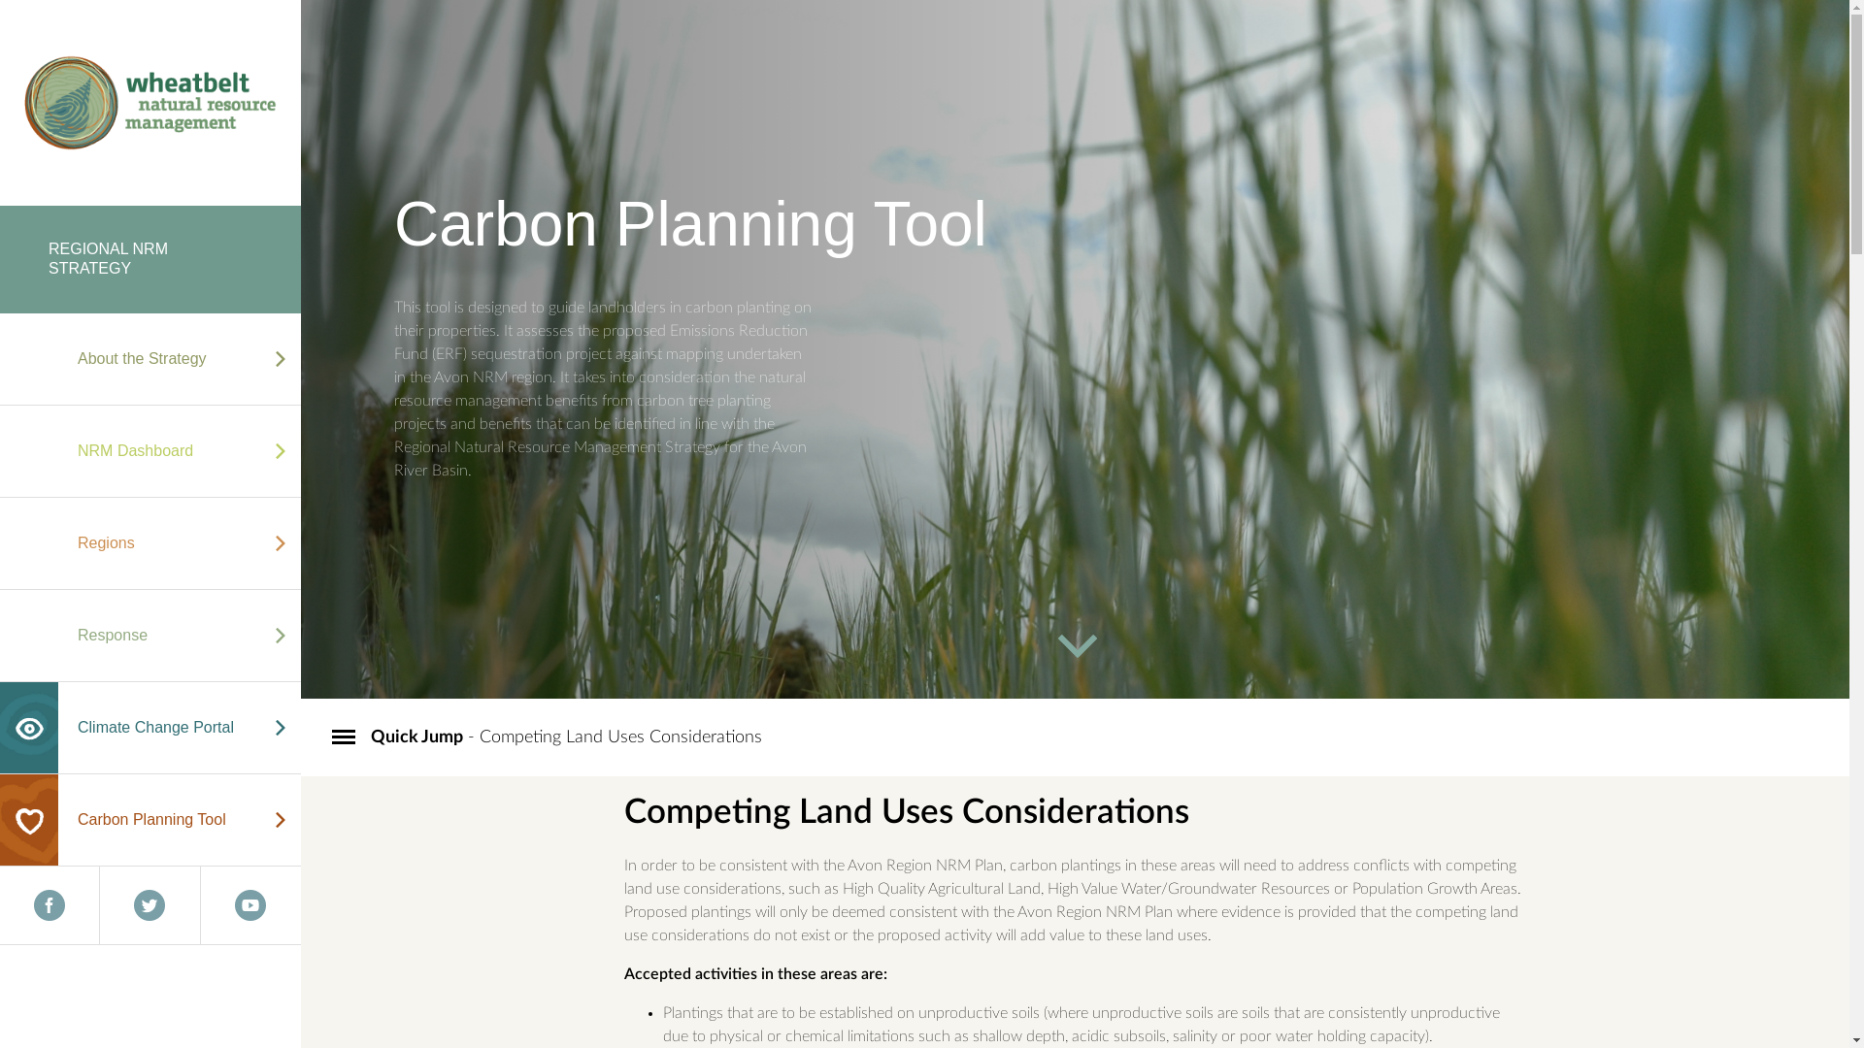  What do you see at coordinates (150, 728) in the screenshot?
I see `Climate Change Portal` at bounding box center [150, 728].